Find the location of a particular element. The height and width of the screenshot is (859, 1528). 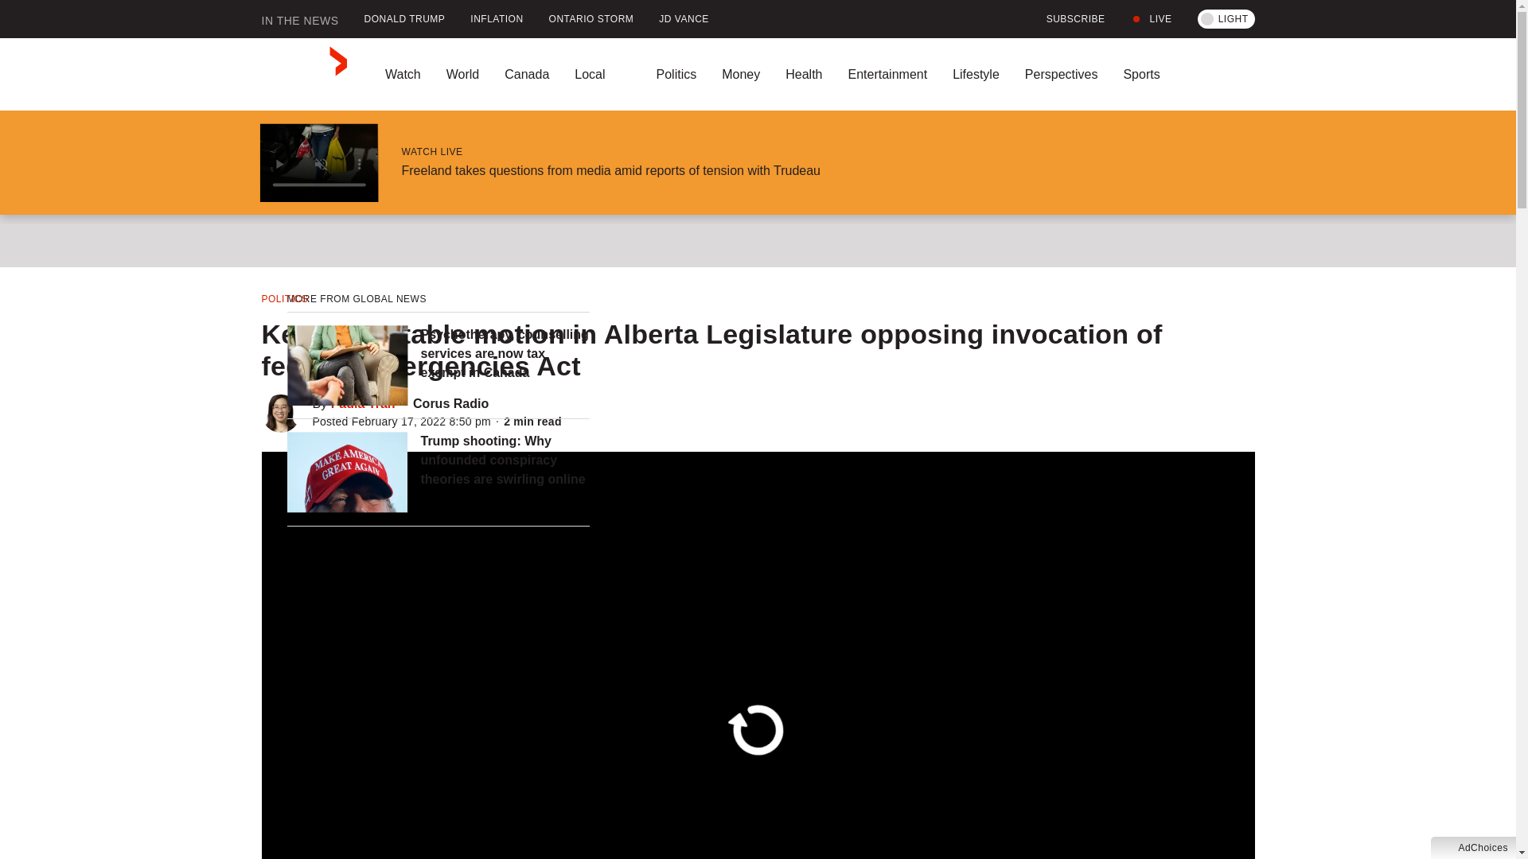

Politics is located at coordinates (676, 74).